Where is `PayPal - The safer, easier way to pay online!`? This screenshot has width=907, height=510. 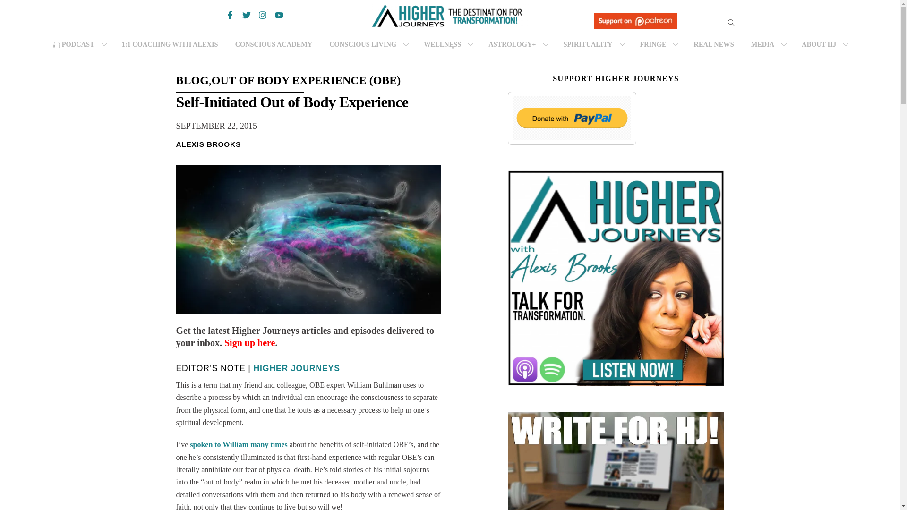
PayPal - The safer, easier way to pay online! is located at coordinates (572, 118).